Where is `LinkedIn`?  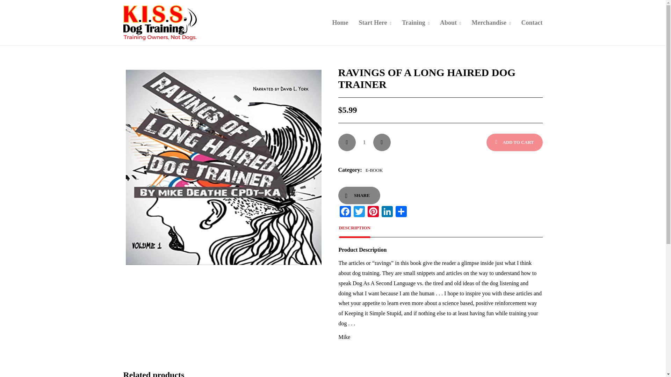 LinkedIn is located at coordinates (387, 212).